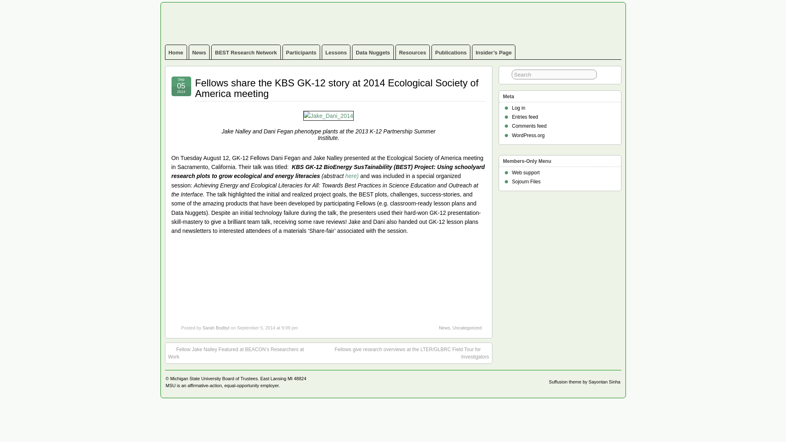 This screenshot has height=442, width=786. Describe the element at coordinates (301, 52) in the screenshot. I see `Participants` at that location.